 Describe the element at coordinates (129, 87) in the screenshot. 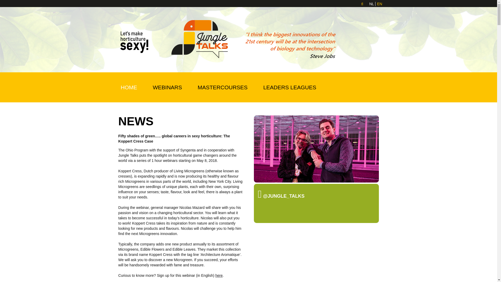

I see `Home` at that location.